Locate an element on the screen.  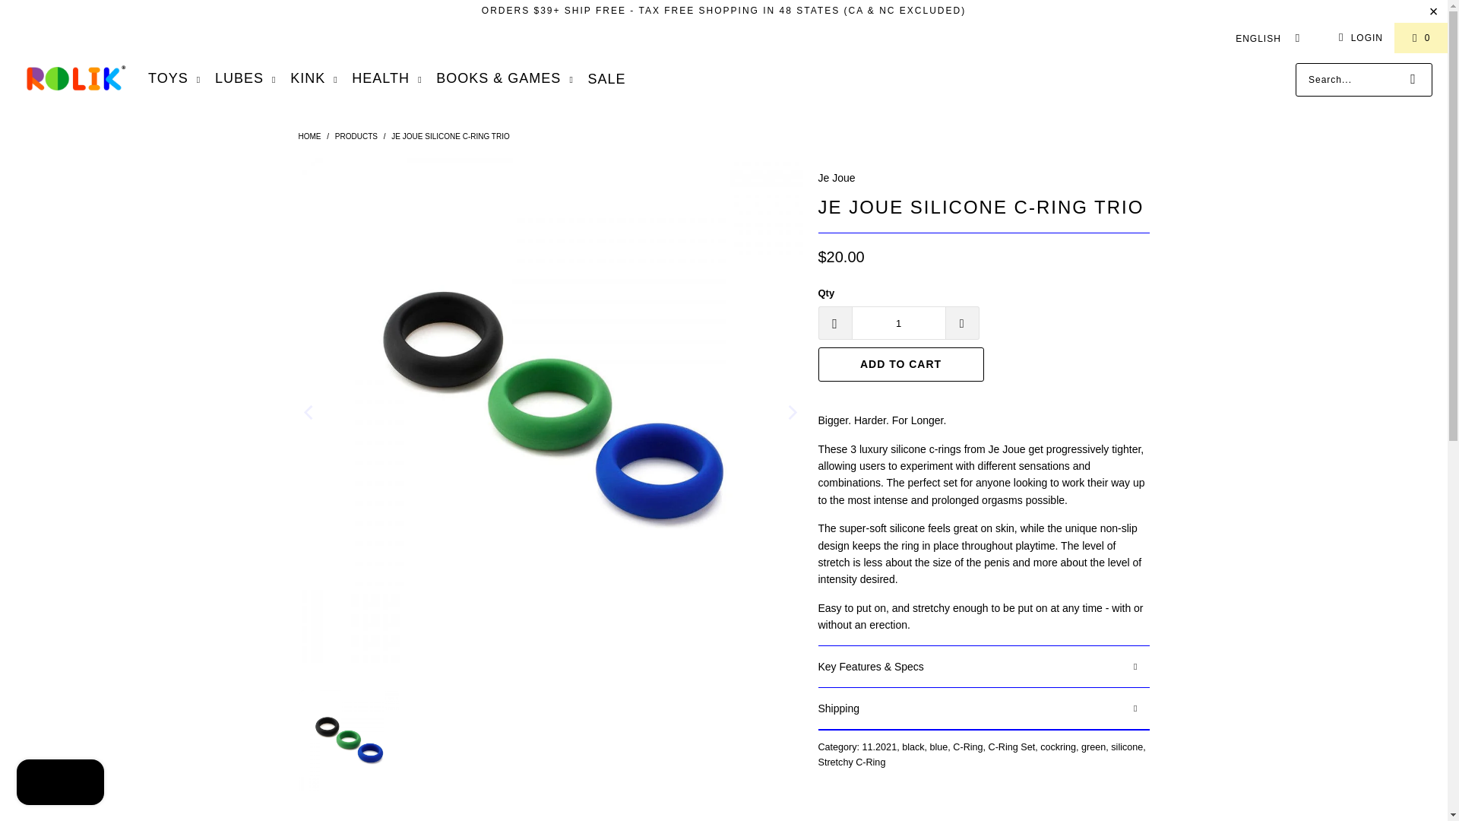
Je Joue is located at coordinates (836, 177).